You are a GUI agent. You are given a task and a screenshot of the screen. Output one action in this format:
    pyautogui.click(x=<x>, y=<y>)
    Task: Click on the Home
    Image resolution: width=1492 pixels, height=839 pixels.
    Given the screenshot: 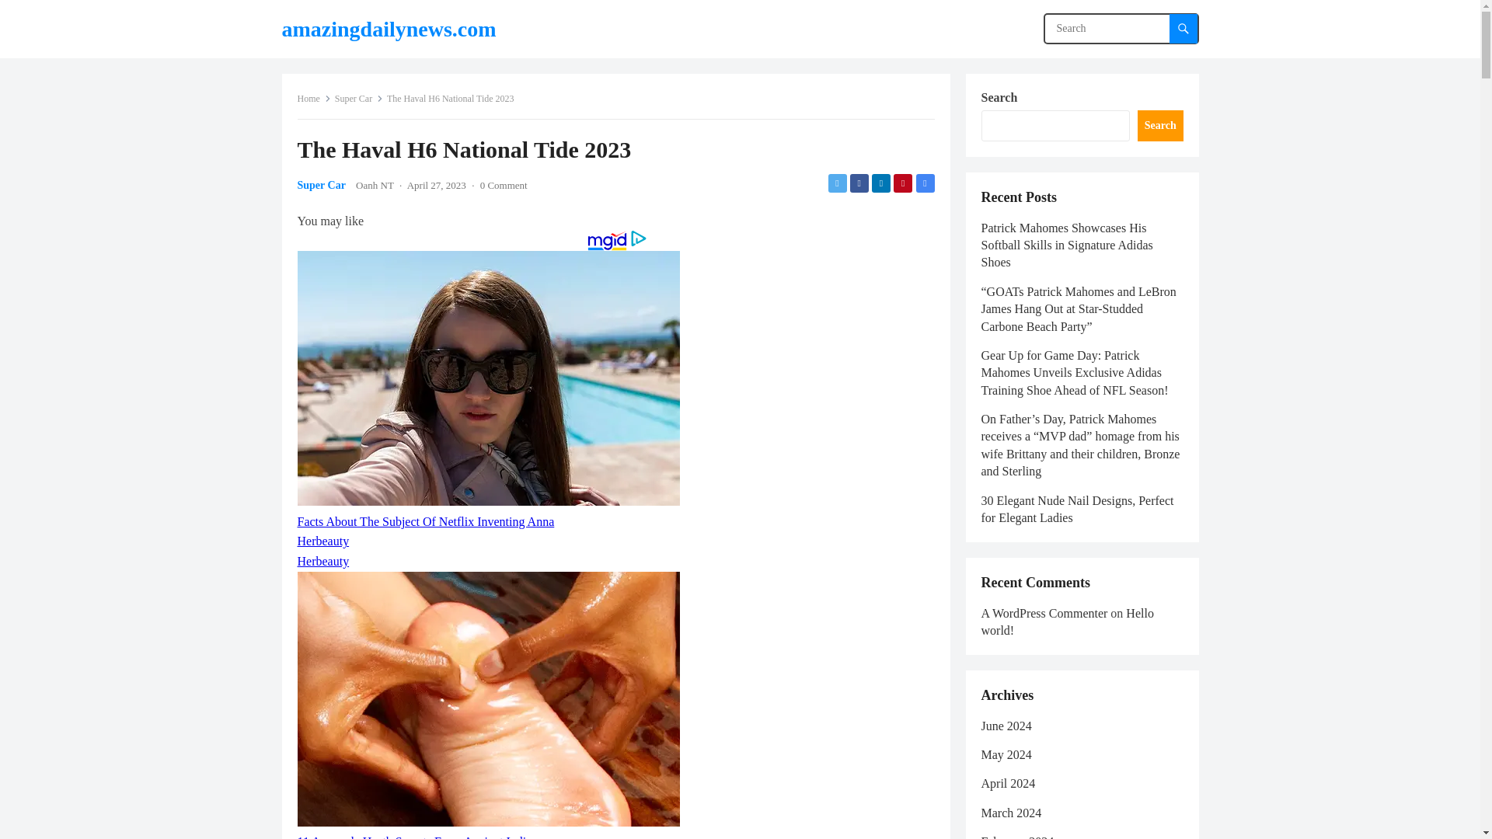 What is the action you would take?
    pyautogui.click(x=313, y=98)
    